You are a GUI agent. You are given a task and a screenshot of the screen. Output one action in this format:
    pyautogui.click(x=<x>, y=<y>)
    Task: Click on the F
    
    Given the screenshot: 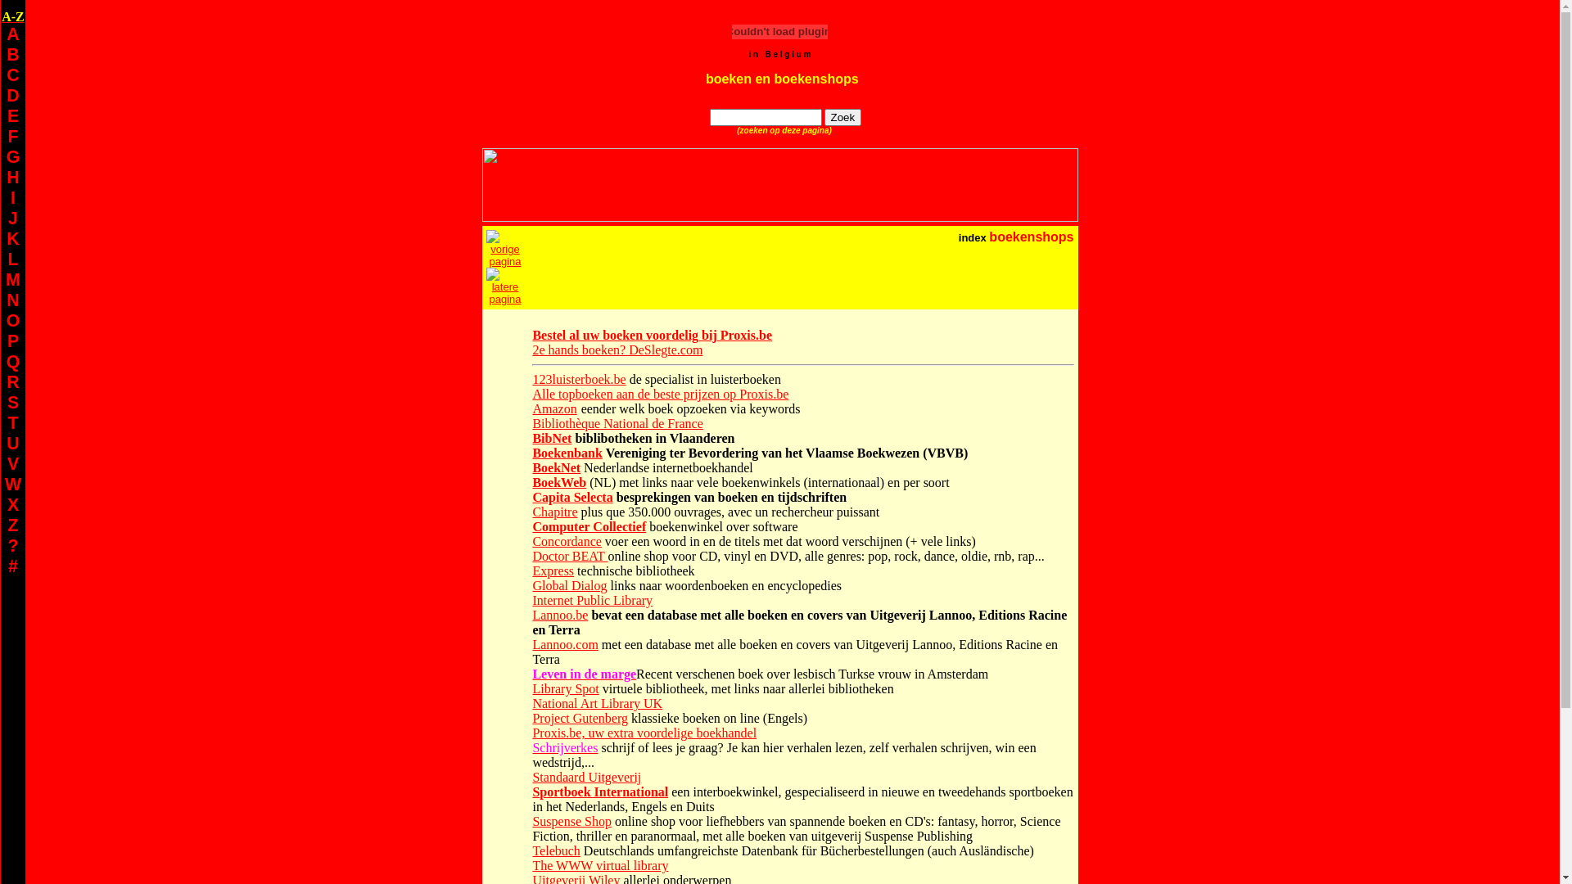 What is the action you would take?
    pyautogui.click(x=13, y=137)
    